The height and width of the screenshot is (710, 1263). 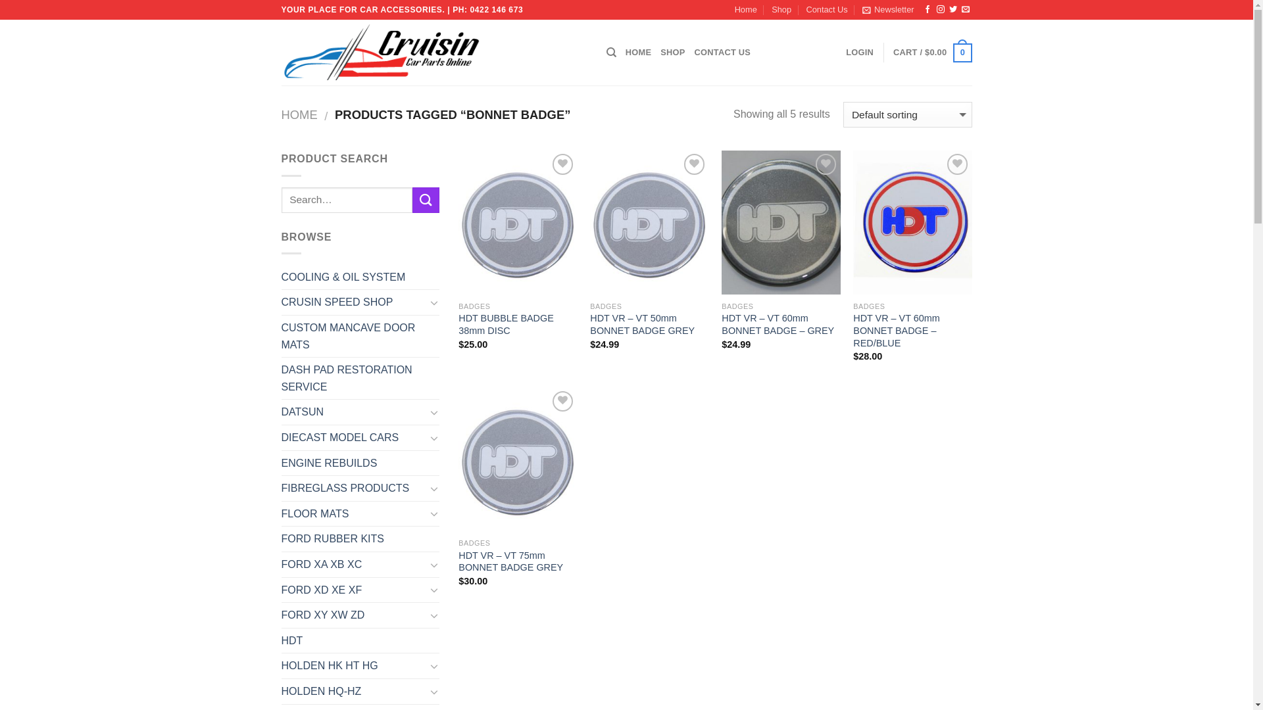 I want to click on DATSUN, so click(x=354, y=412).